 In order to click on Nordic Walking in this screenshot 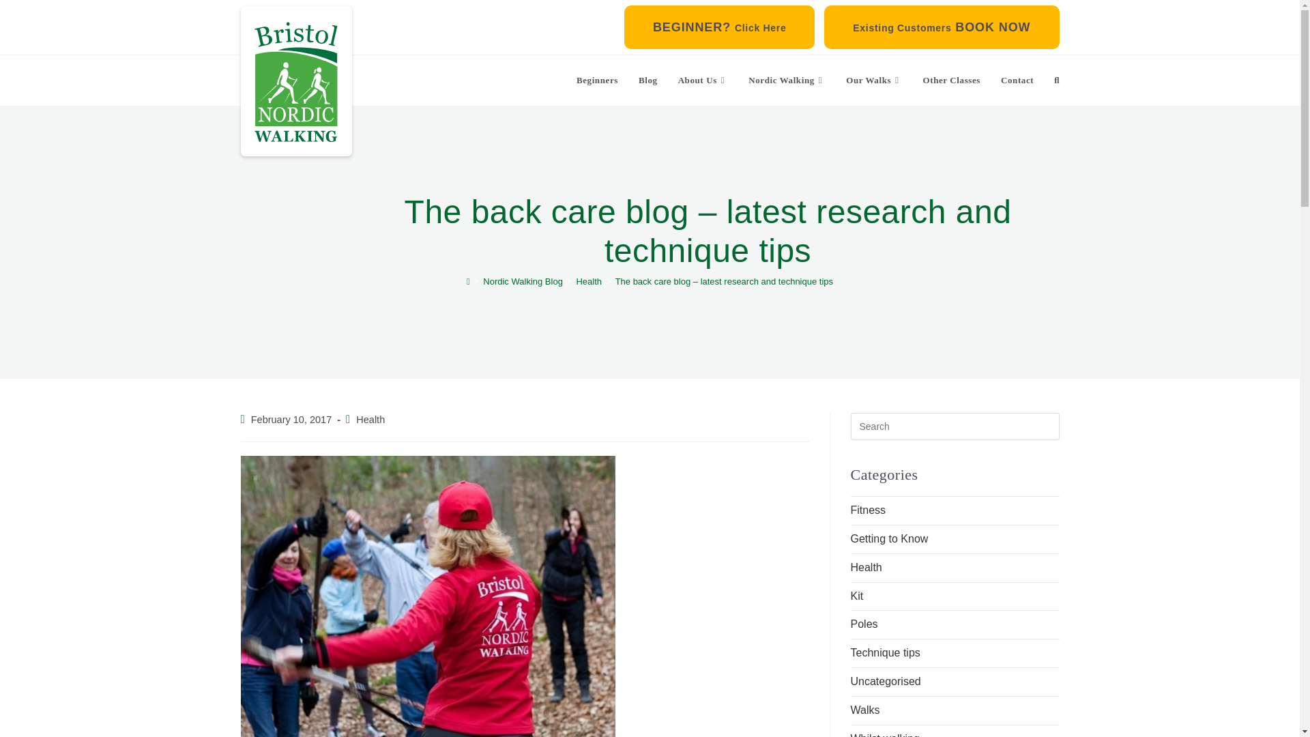, I will do `click(787, 81)`.